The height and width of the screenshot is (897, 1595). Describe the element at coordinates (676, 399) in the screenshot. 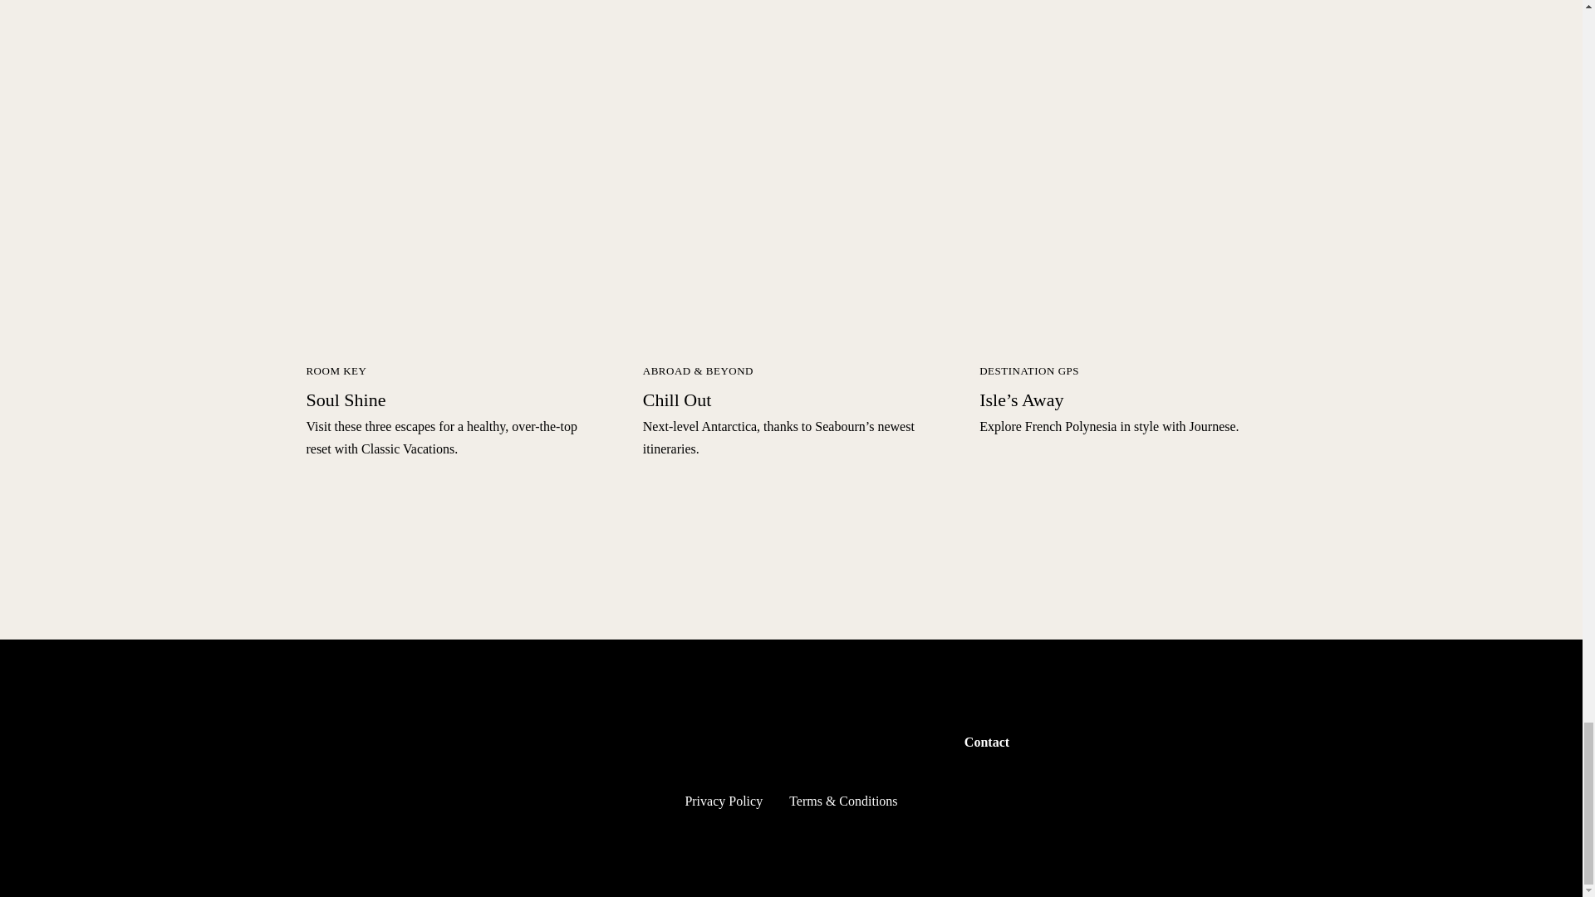

I see `Chill Out` at that location.